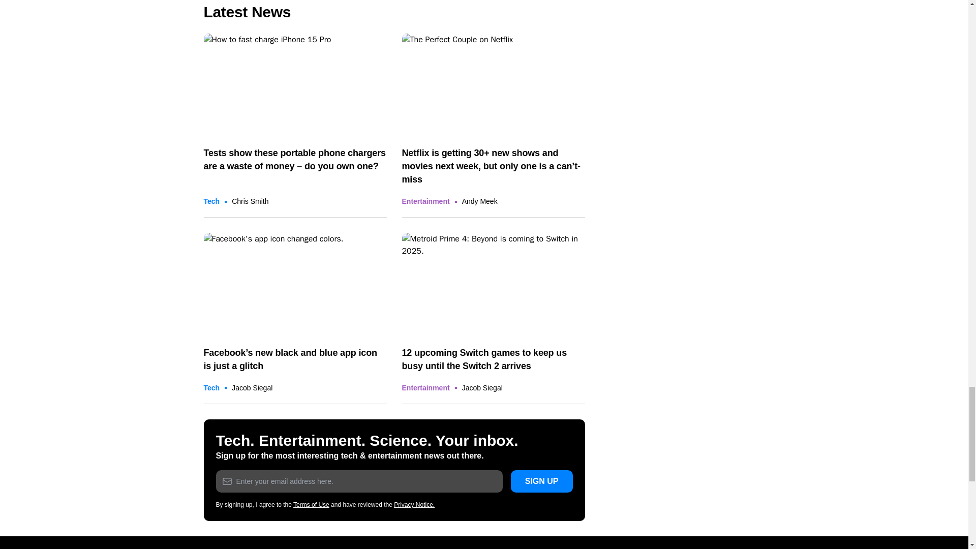  I want to click on Posts by Andy Meek, so click(480, 201).